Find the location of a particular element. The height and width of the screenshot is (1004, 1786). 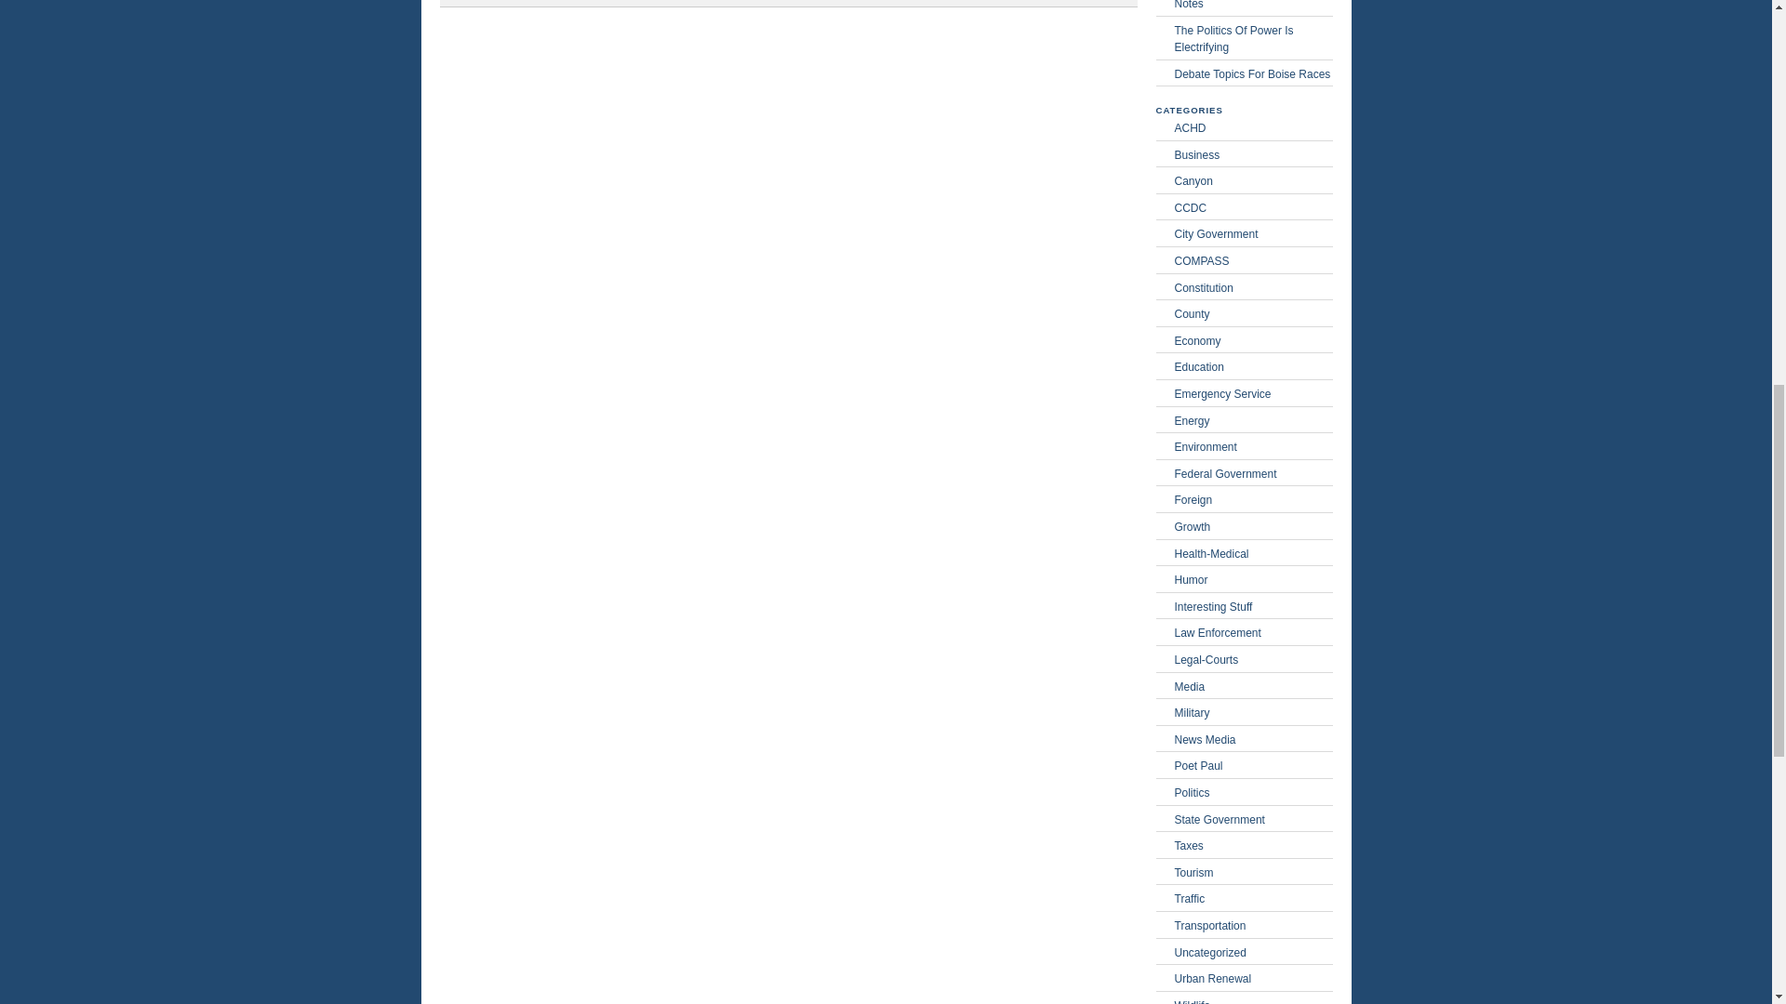

Business is located at coordinates (1252, 154).